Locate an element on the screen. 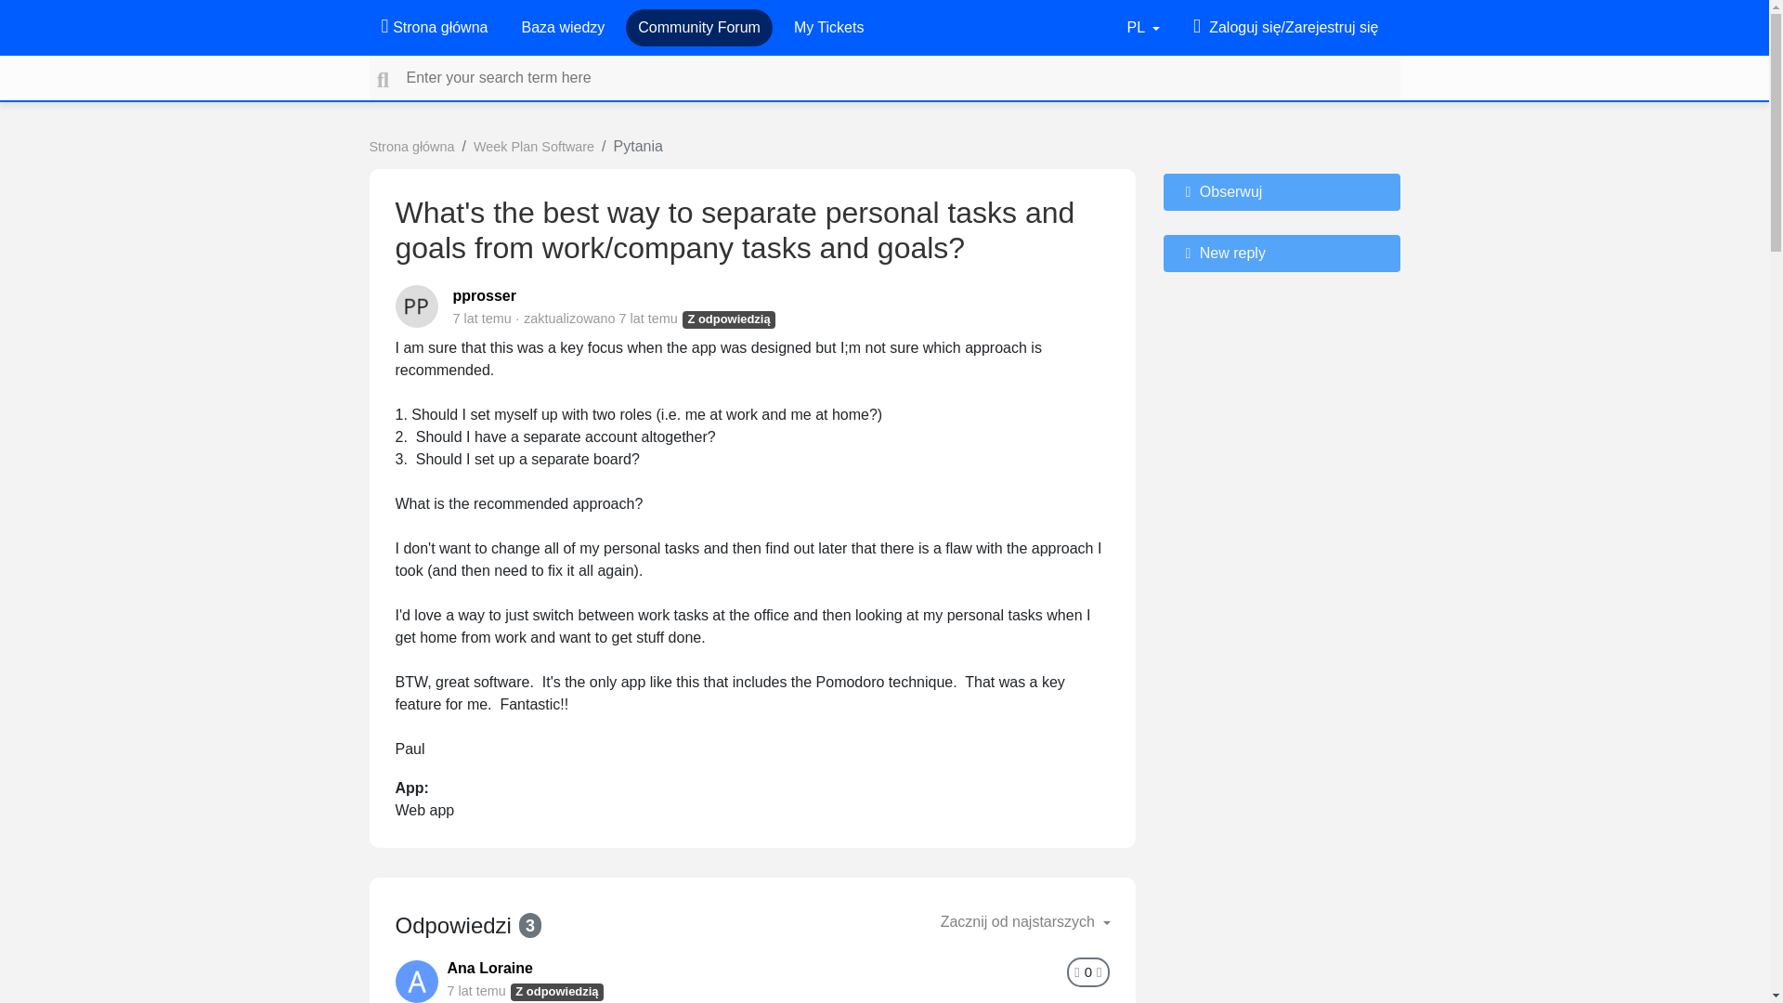  14 grudnia 2017 10:09 is located at coordinates (648, 318).